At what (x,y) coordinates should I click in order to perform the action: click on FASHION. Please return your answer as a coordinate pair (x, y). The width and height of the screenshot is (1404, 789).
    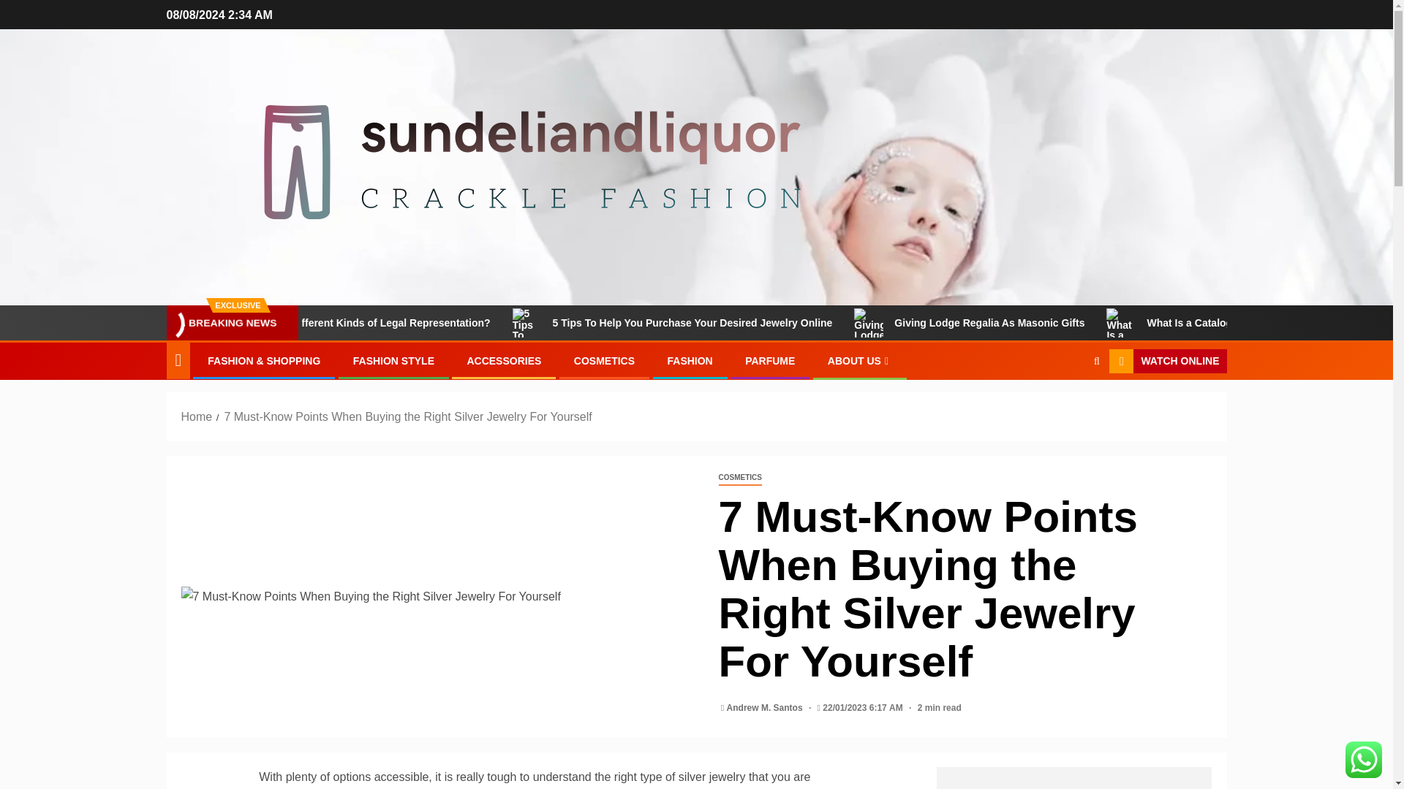
    Looking at the image, I should click on (689, 361).